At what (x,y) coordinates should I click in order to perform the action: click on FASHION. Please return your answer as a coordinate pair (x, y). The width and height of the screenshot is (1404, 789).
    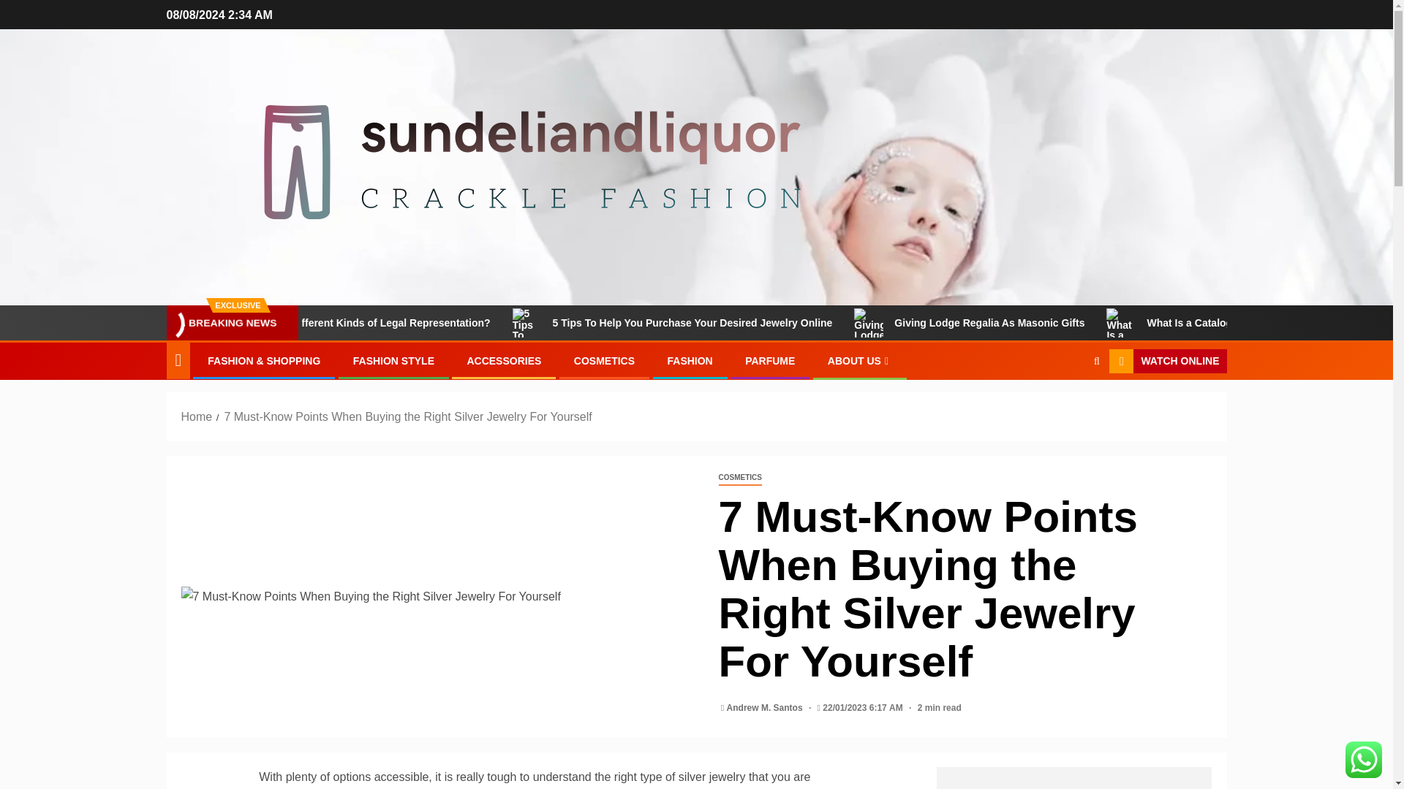
    Looking at the image, I should click on (689, 361).